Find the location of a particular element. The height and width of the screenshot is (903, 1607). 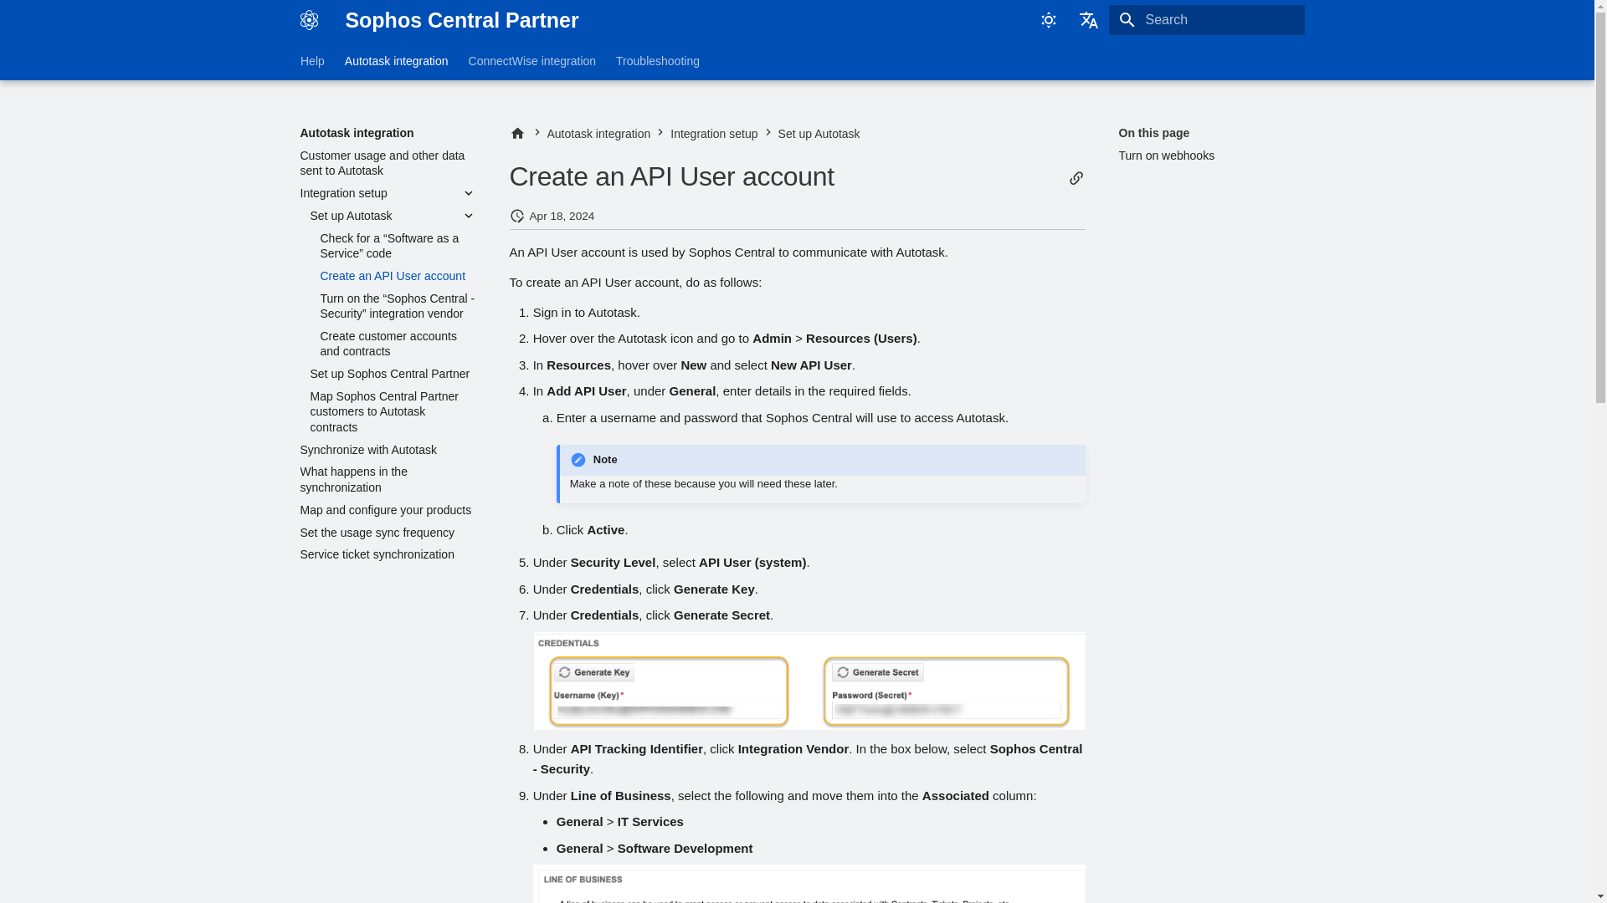

Sophos Central Partner is located at coordinates (517, 134).